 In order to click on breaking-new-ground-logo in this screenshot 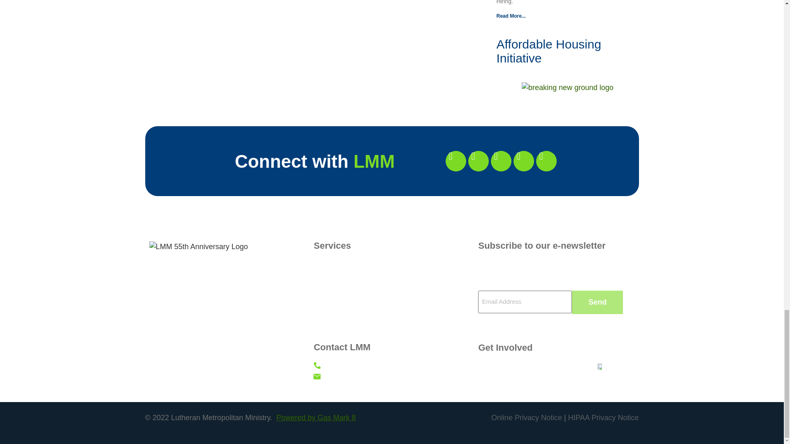, I will do `click(567, 87)`.